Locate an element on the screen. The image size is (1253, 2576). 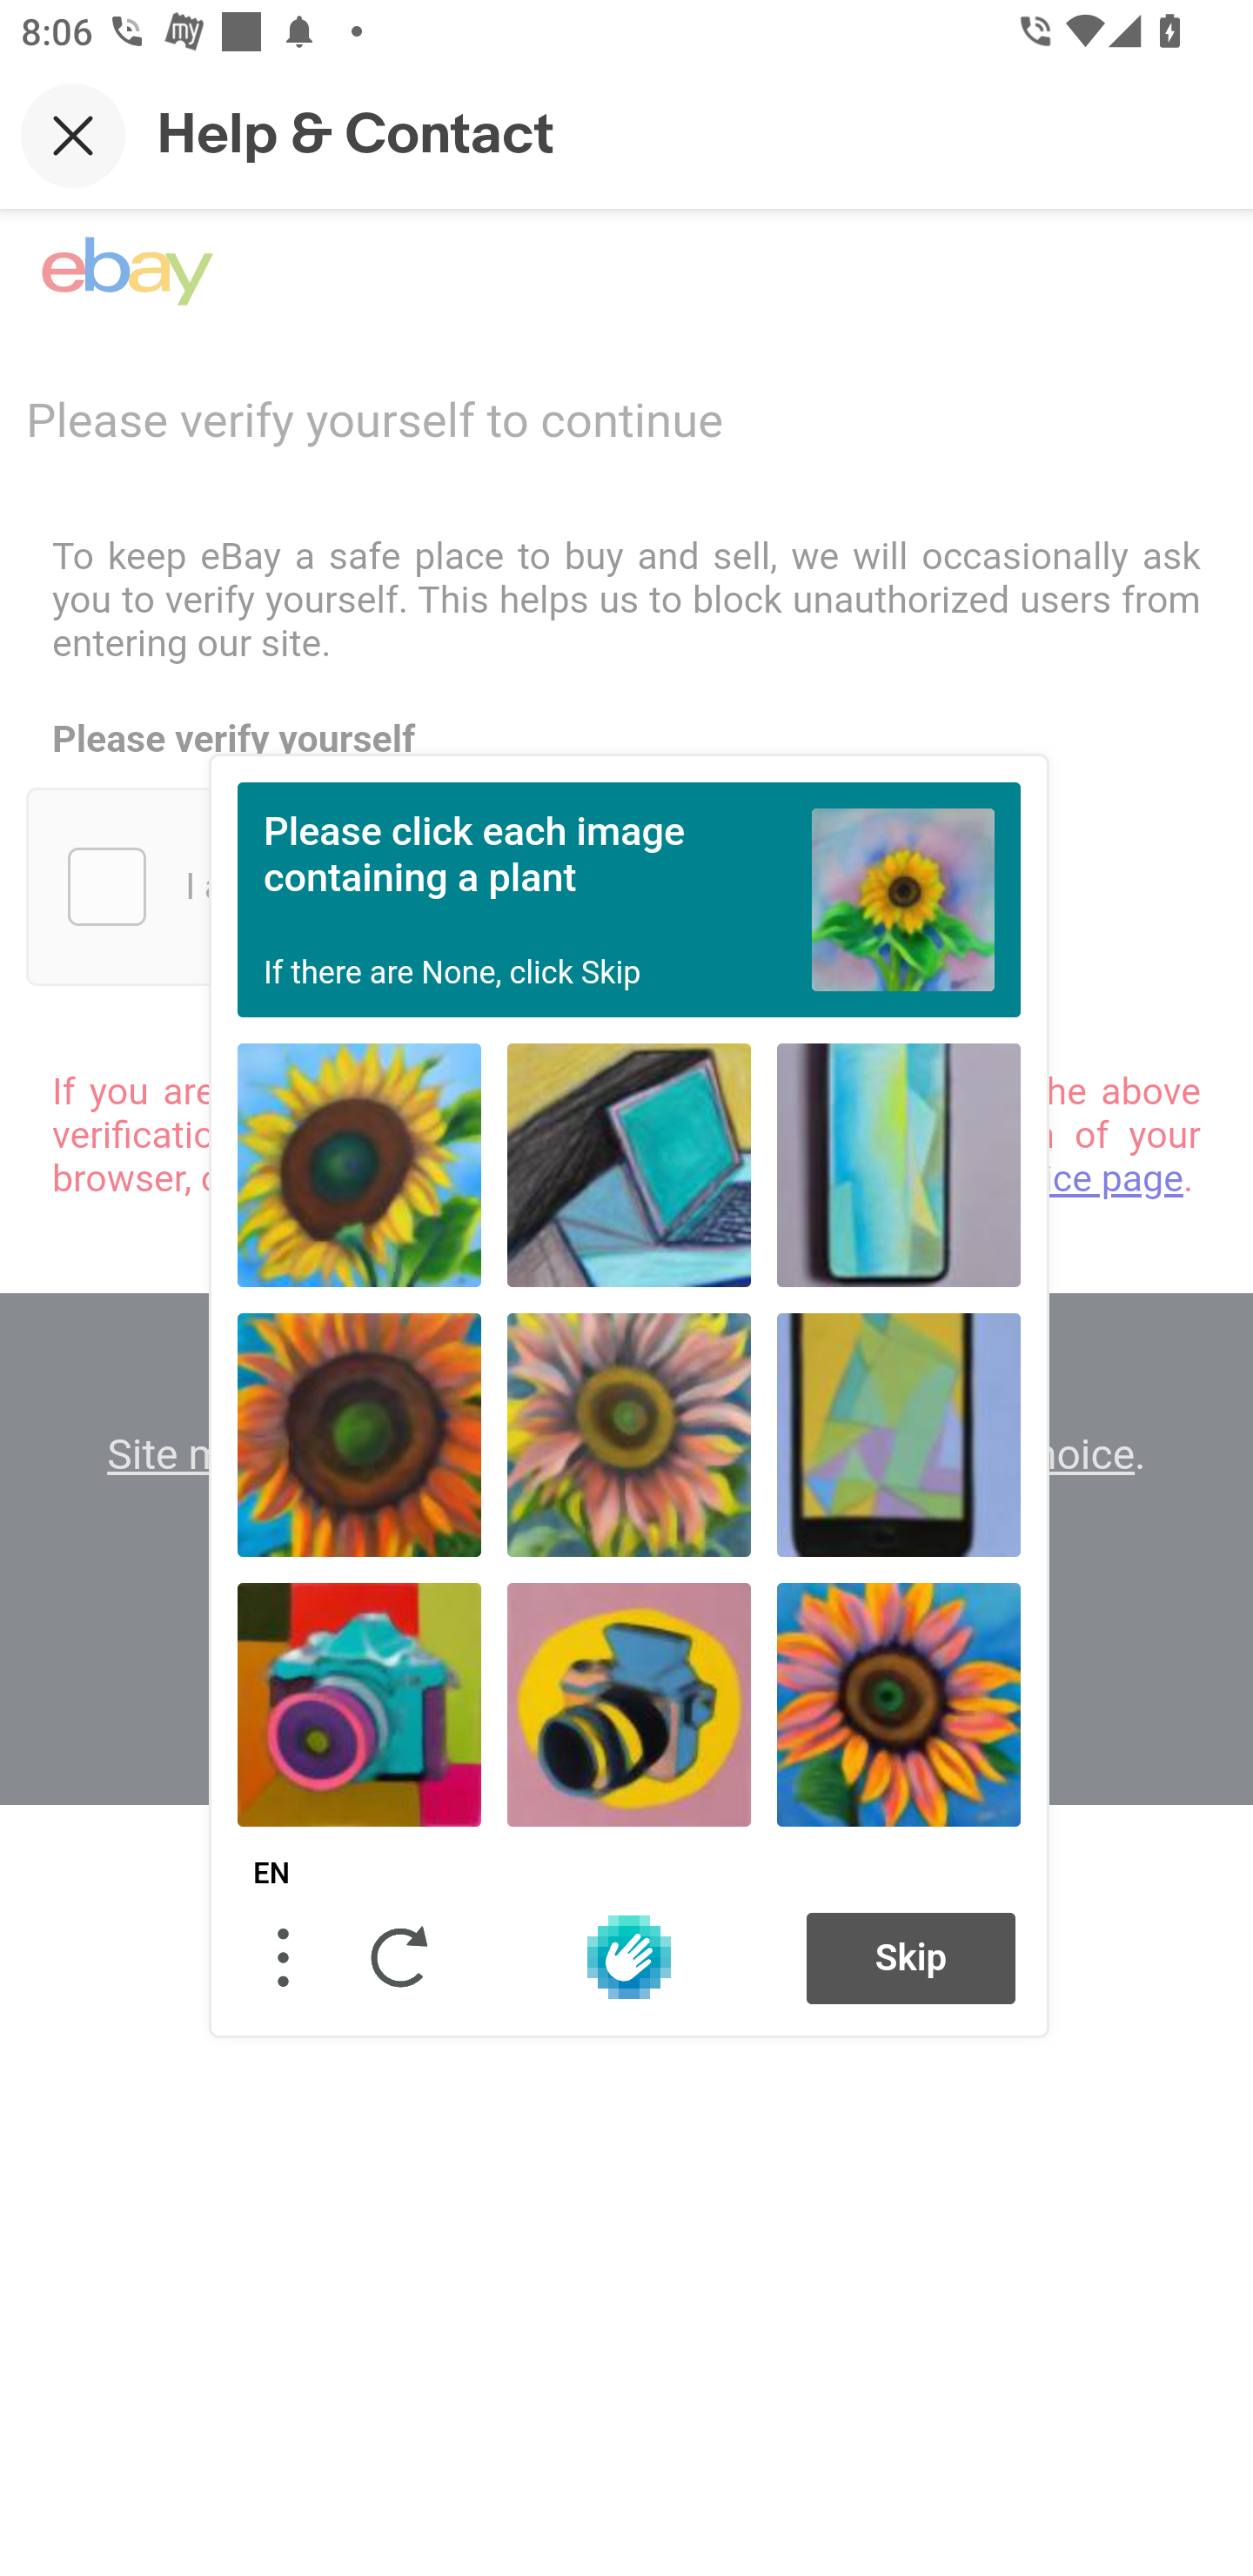
Select a language English EN English is located at coordinates (271, 1874).